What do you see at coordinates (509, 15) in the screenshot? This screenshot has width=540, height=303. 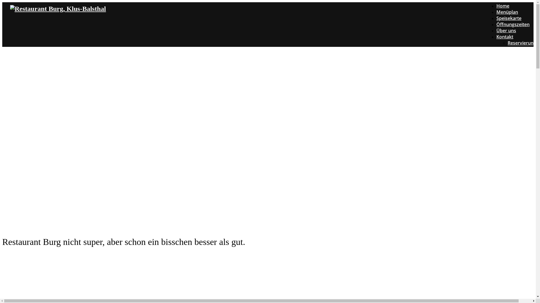 I see `Speisekarte` at bounding box center [509, 15].